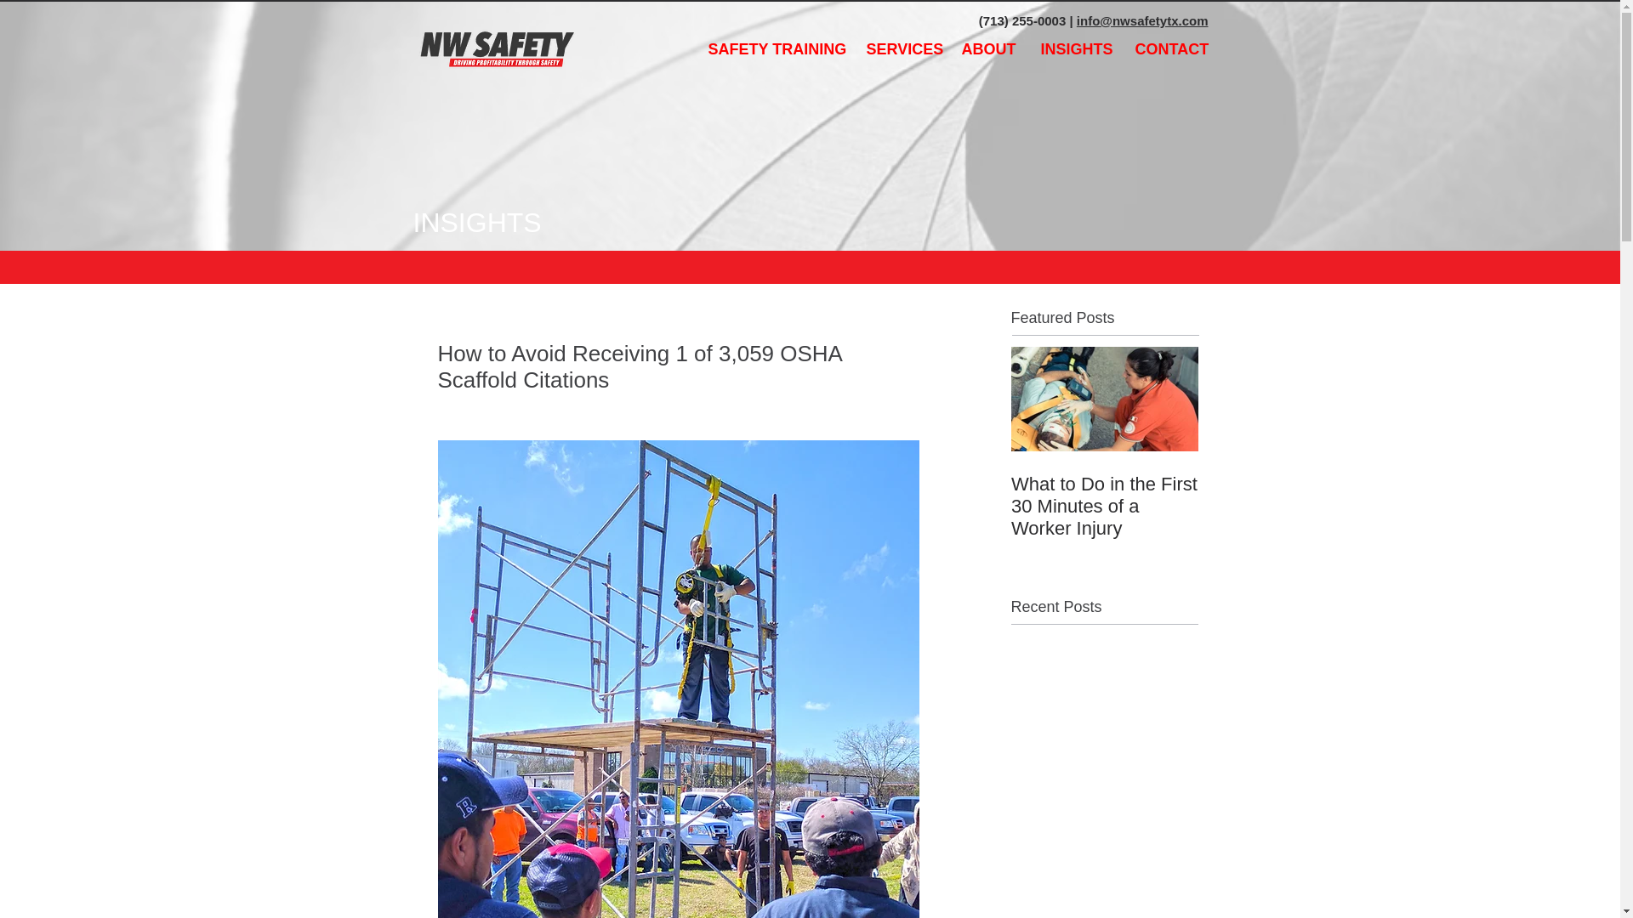 Image resolution: width=1633 pixels, height=918 pixels. What do you see at coordinates (1104, 507) in the screenshot?
I see `What to Do in the First 30 Minutes of a Worker Injury` at bounding box center [1104, 507].